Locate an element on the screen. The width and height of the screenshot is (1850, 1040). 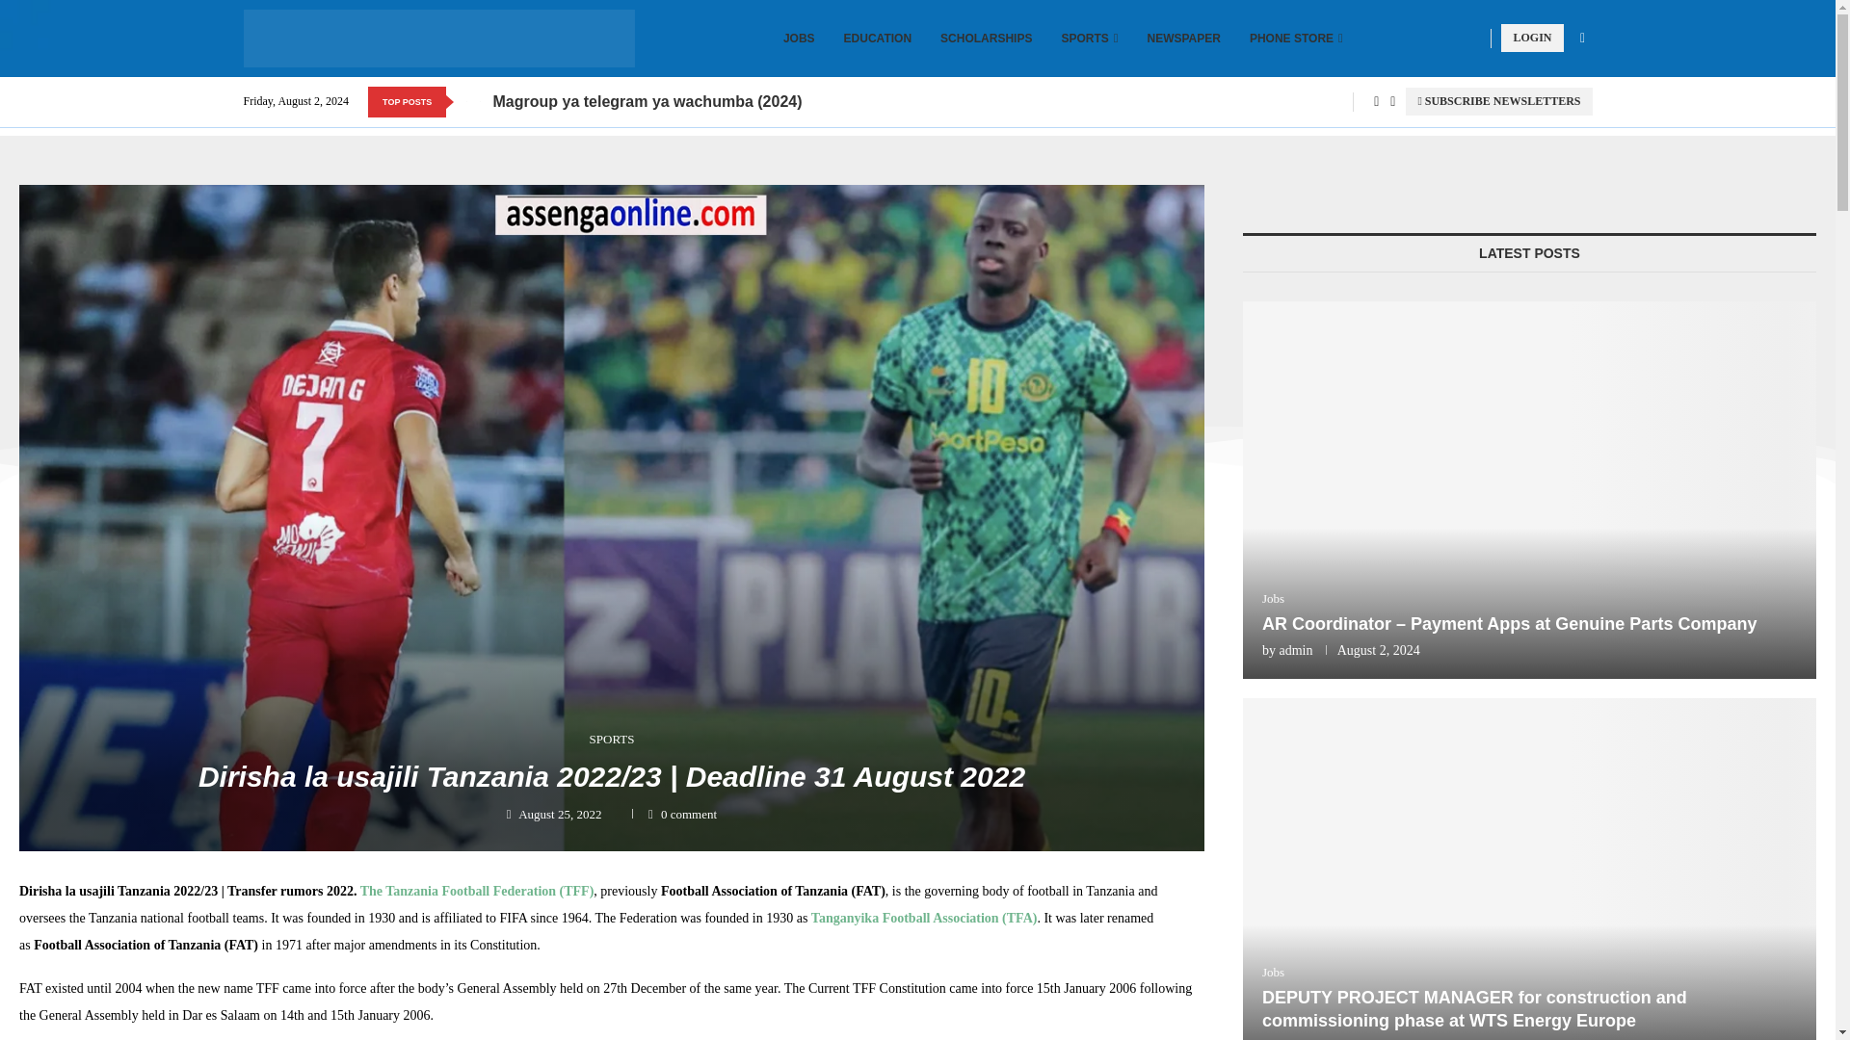
PHONE STORE is located at coordinates (1296, 39).